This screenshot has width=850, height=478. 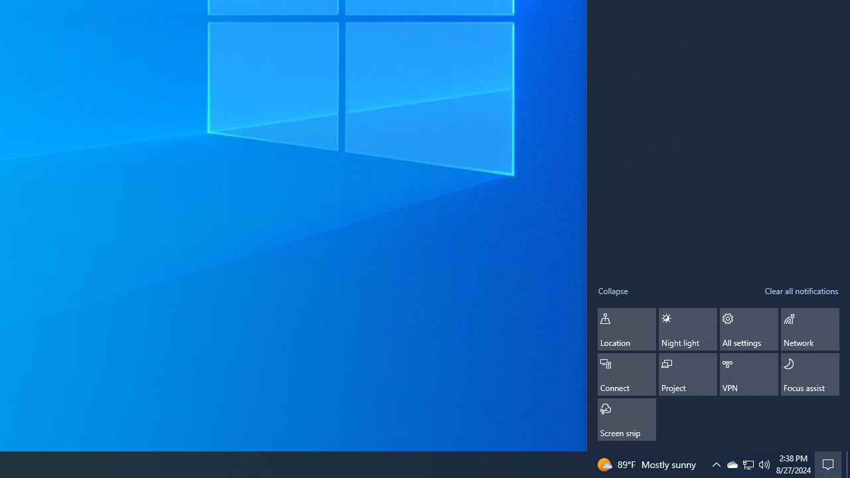 What do you see at coordinates (732, 465) in the screenshot?
I see `Clear all notifications` at bounding box center [732, 465].